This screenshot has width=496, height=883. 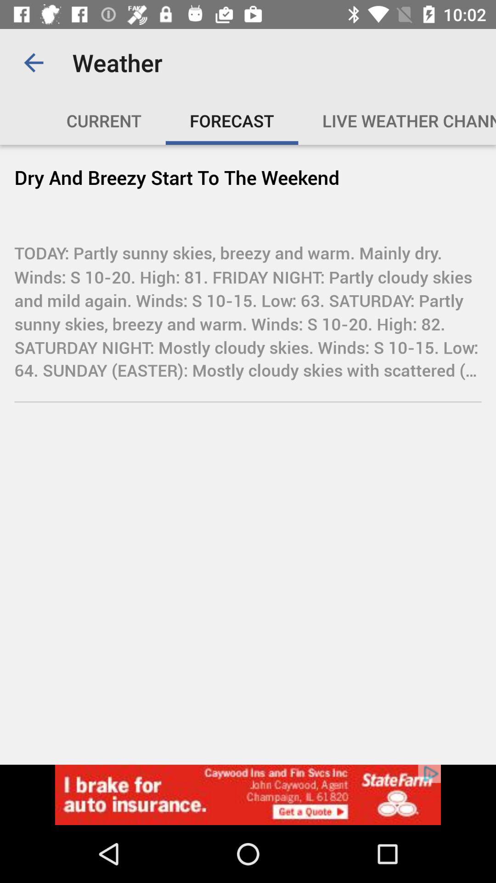 What do you see at coordinates (248, 795) in the screenshot?
I see `click to visit the statefarm advertisement` at bounding box center [248, 795].